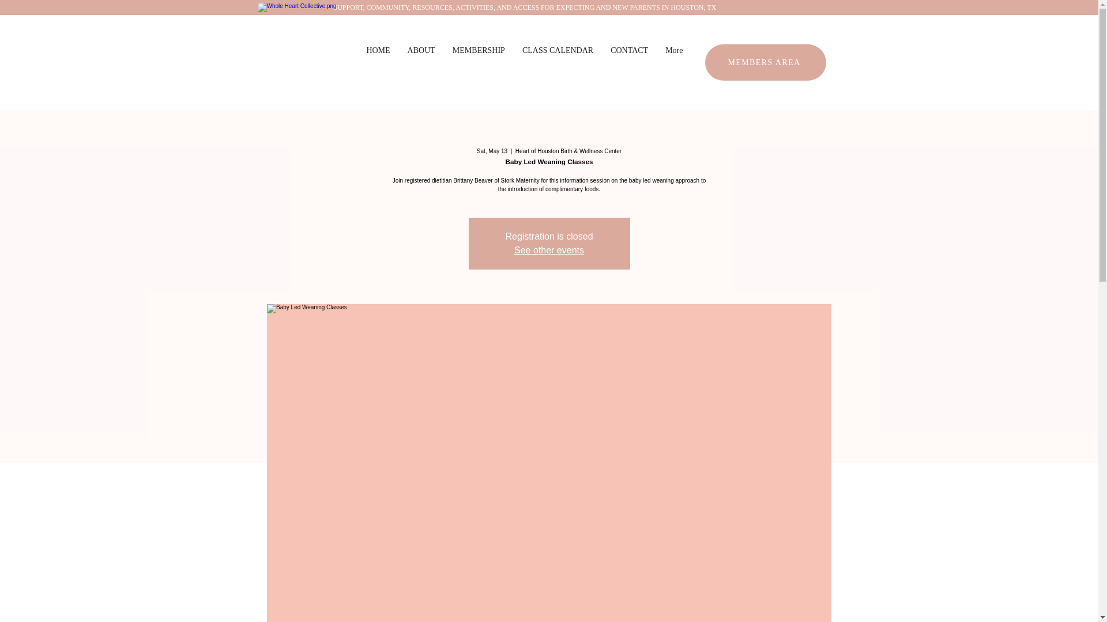 The image size is (1107, 622). Describe the element at coordinates (558, 62) in the screenshot. I see `CLASS CALENDAR` at that location.